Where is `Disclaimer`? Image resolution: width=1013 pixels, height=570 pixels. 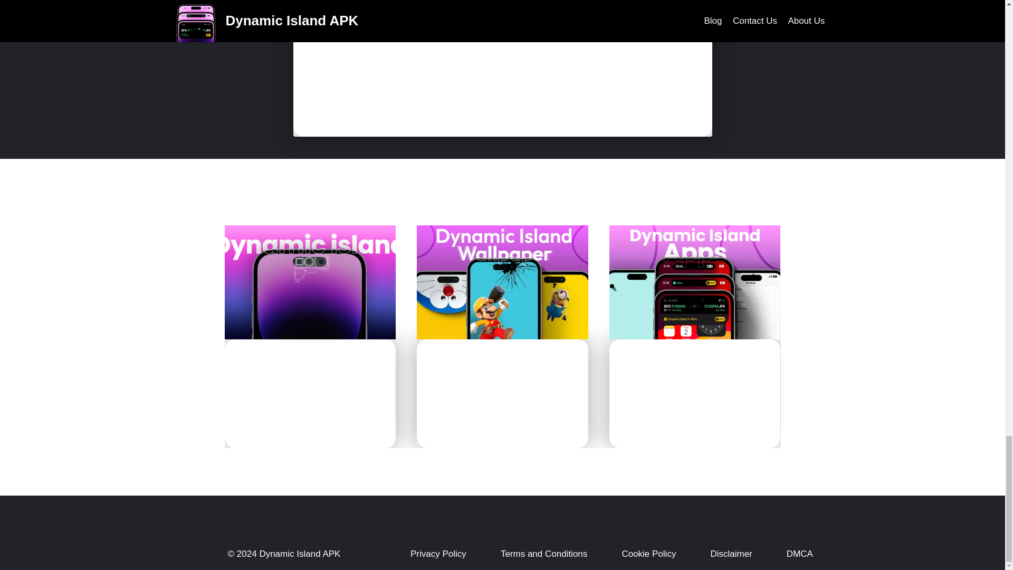 Disclaimer is located at coordinates (731, 554).